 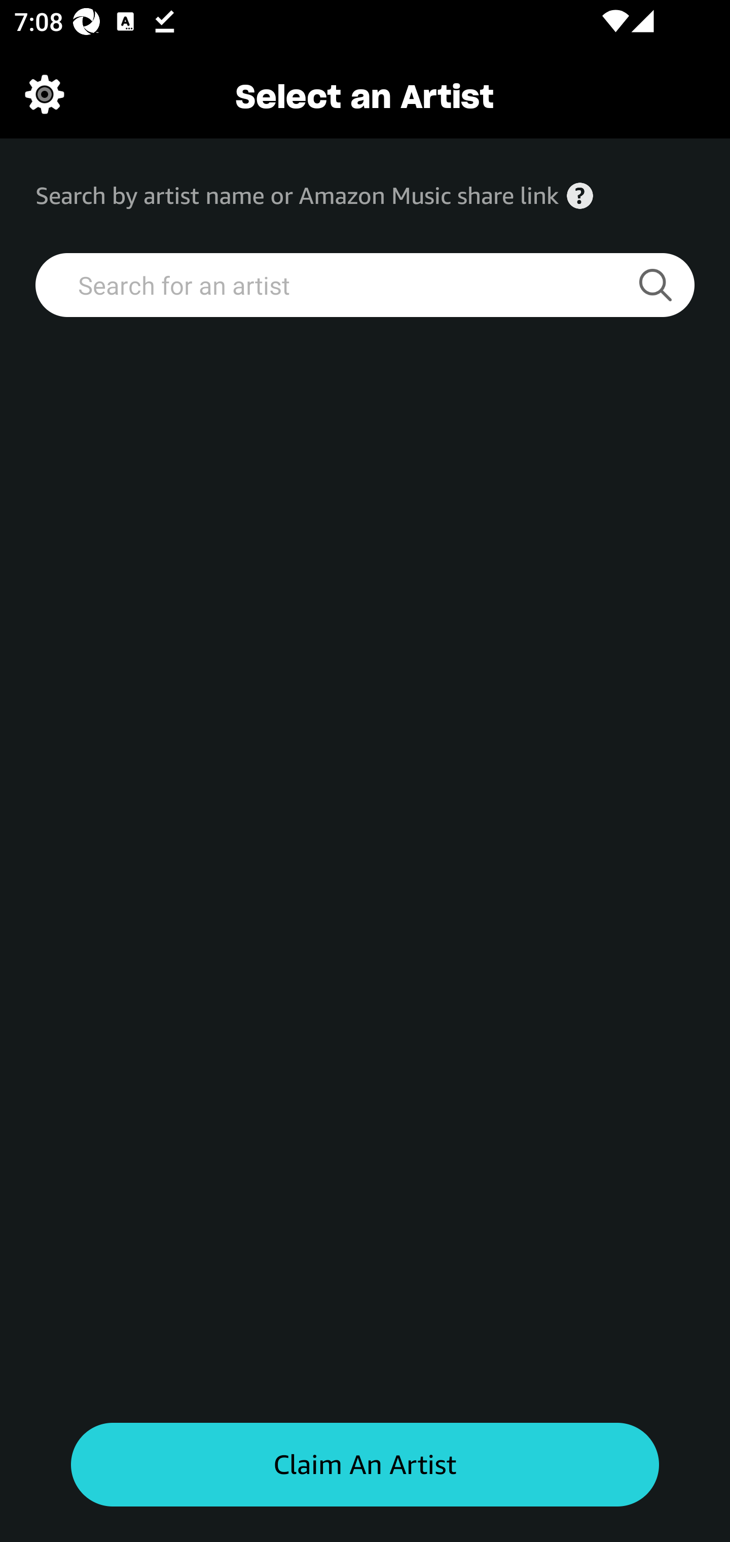 What do you see at coordinates (580, 196) in the screenshot?
I see `Help  icon` at bounding box center [580, 196].